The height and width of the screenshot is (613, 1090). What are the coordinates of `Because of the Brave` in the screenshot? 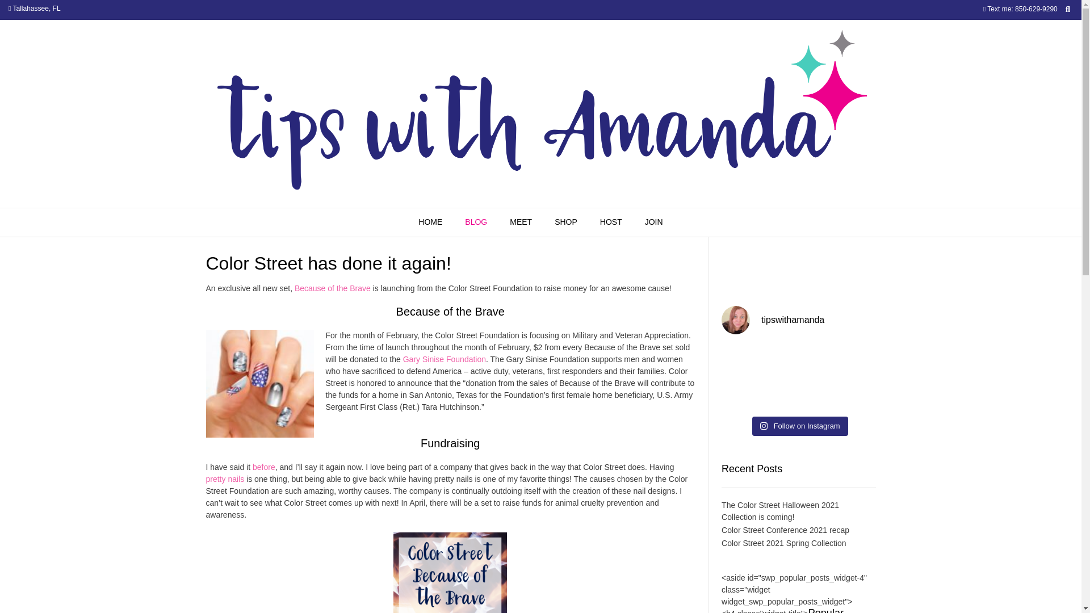 It's located at (332, 288).